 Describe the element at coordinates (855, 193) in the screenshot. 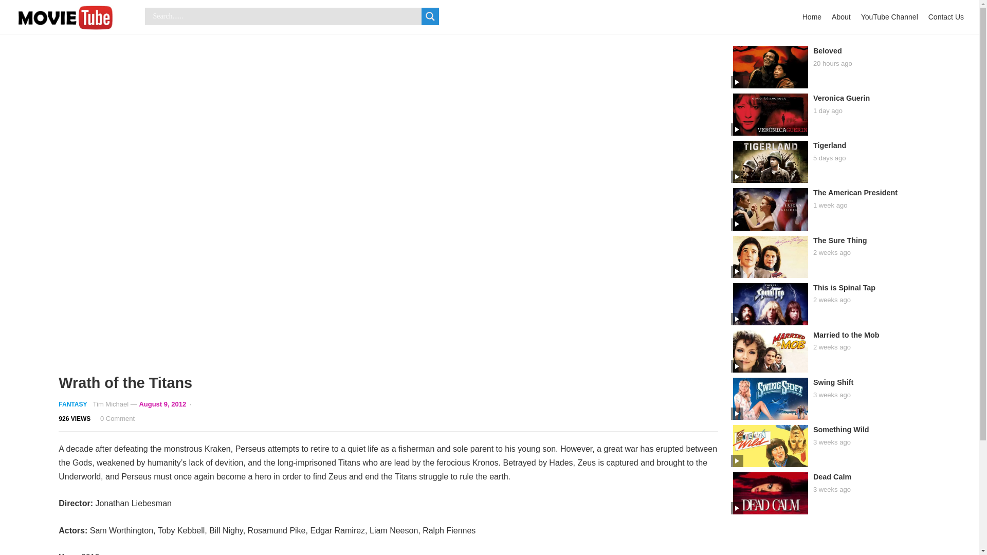

I see `The American President` at that location.